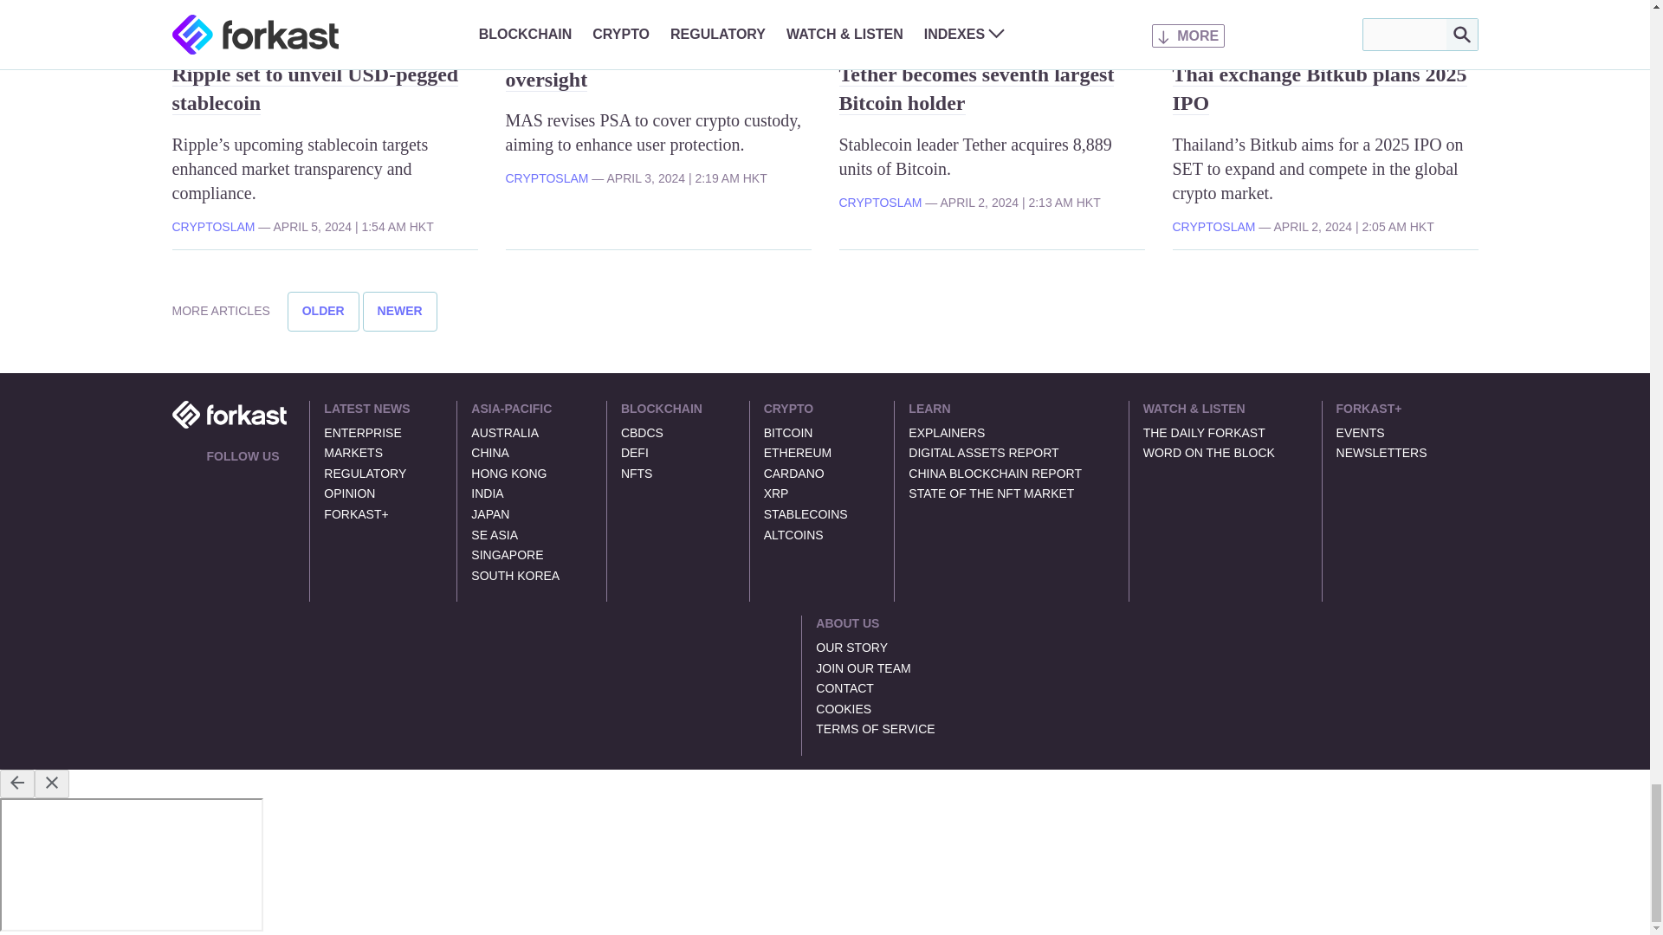  I want to click on Forkast's profile on LinkedIn, so click(234, 480).